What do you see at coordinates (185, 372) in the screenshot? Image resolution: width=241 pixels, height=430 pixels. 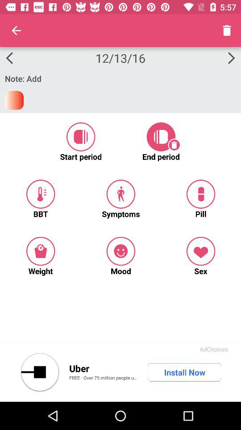 I see `flip until install now app` at bounding box center [185, 372].